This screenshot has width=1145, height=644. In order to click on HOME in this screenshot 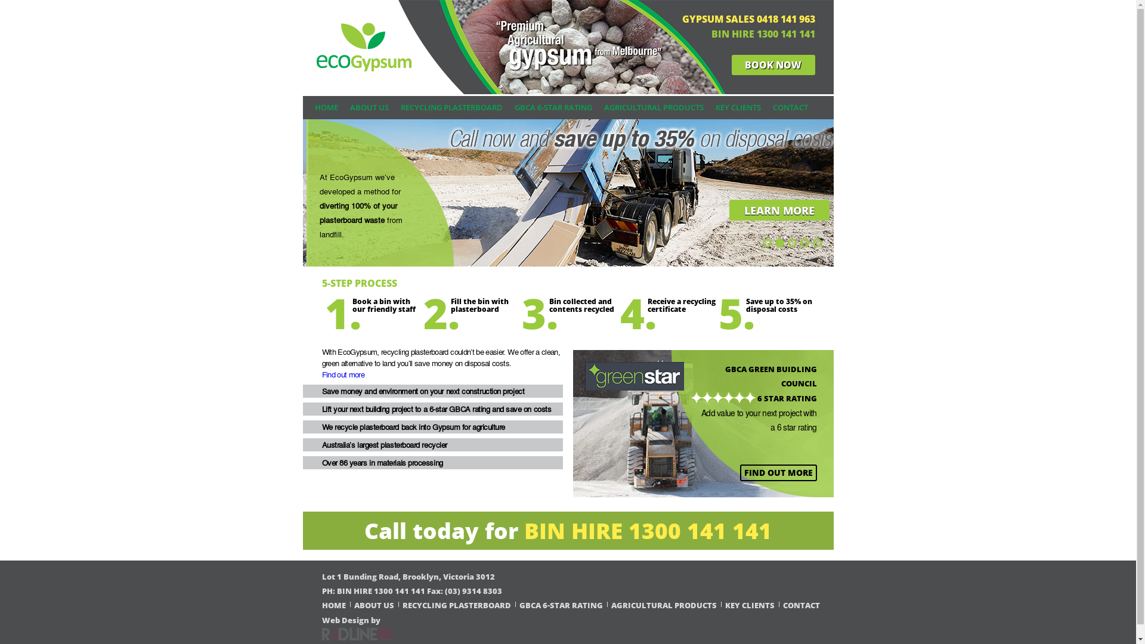, I will do `click(327, 107)`.